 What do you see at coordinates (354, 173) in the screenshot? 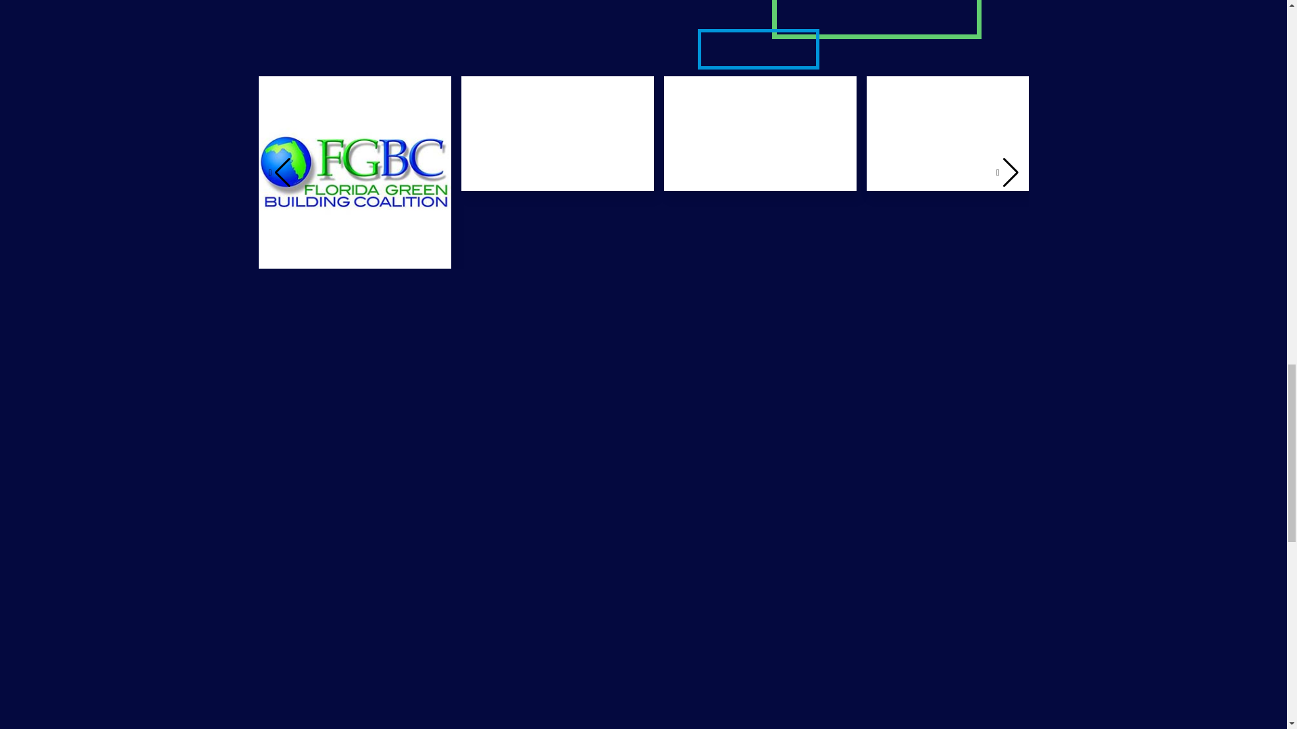
I see `List Title` at bounding box center [354, 173].